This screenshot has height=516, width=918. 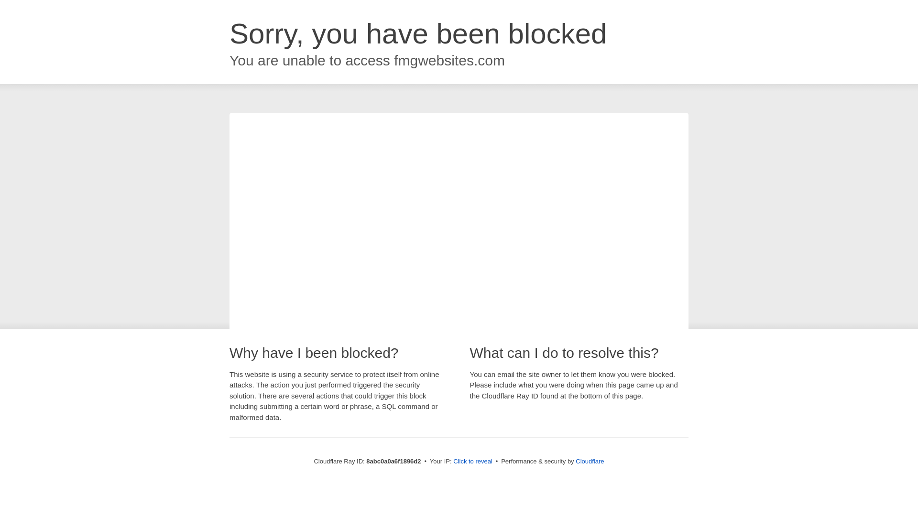 I want to click on Cloudflare, so click(x=590, y=461).